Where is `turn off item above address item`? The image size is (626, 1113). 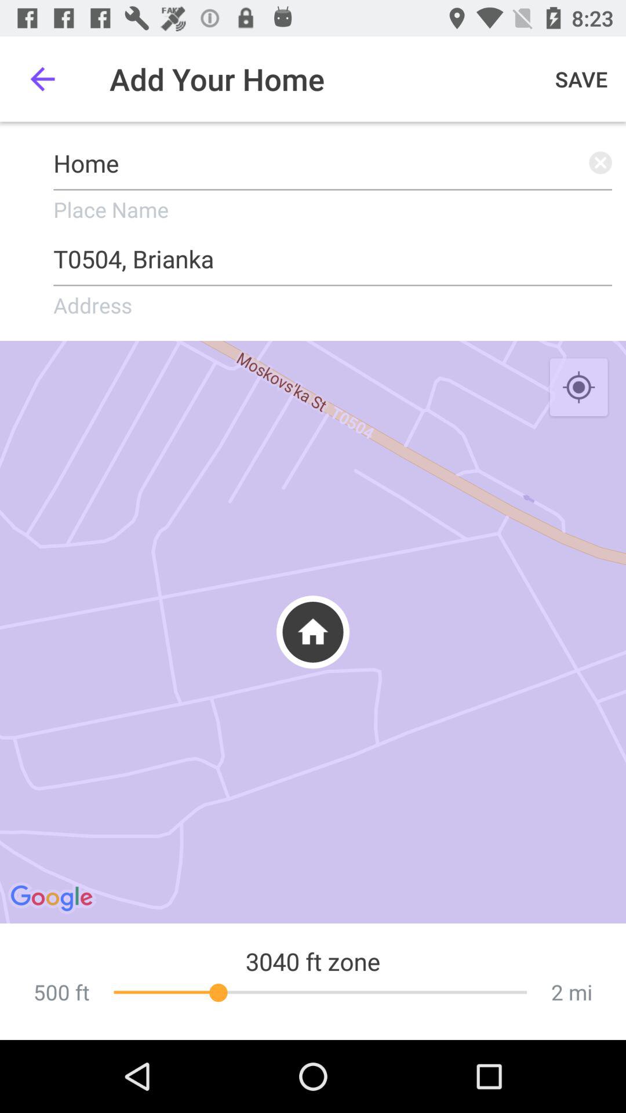 turn off item above address item is located at coordinates (333, 255).